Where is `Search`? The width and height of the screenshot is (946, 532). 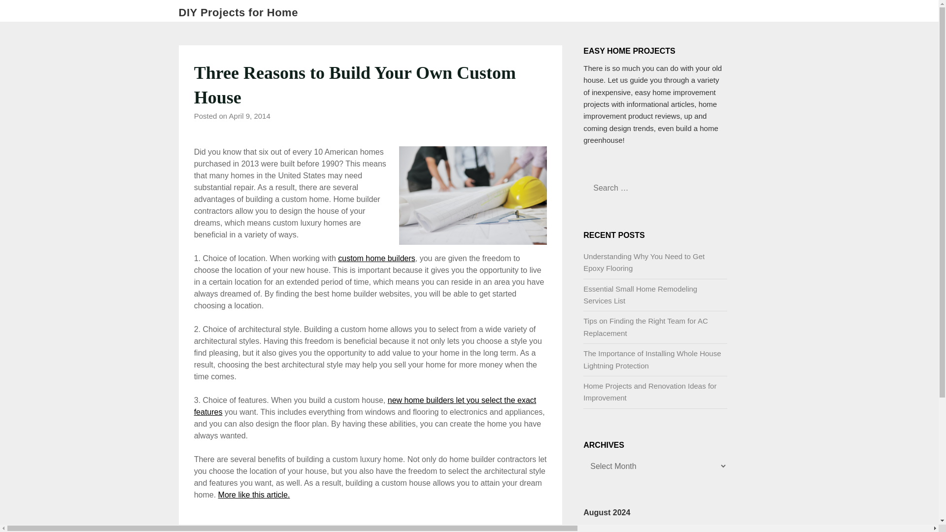 Search is located at coordinates (25, 14).